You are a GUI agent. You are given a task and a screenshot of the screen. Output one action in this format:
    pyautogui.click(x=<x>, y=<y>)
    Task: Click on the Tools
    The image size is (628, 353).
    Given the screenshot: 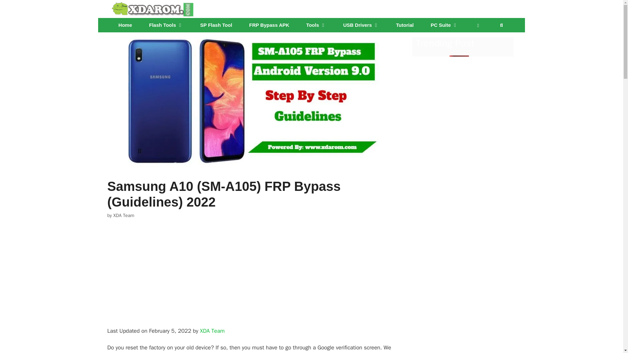 What is the action you would take?
    pyautogui.click(x=316, y=25)
    